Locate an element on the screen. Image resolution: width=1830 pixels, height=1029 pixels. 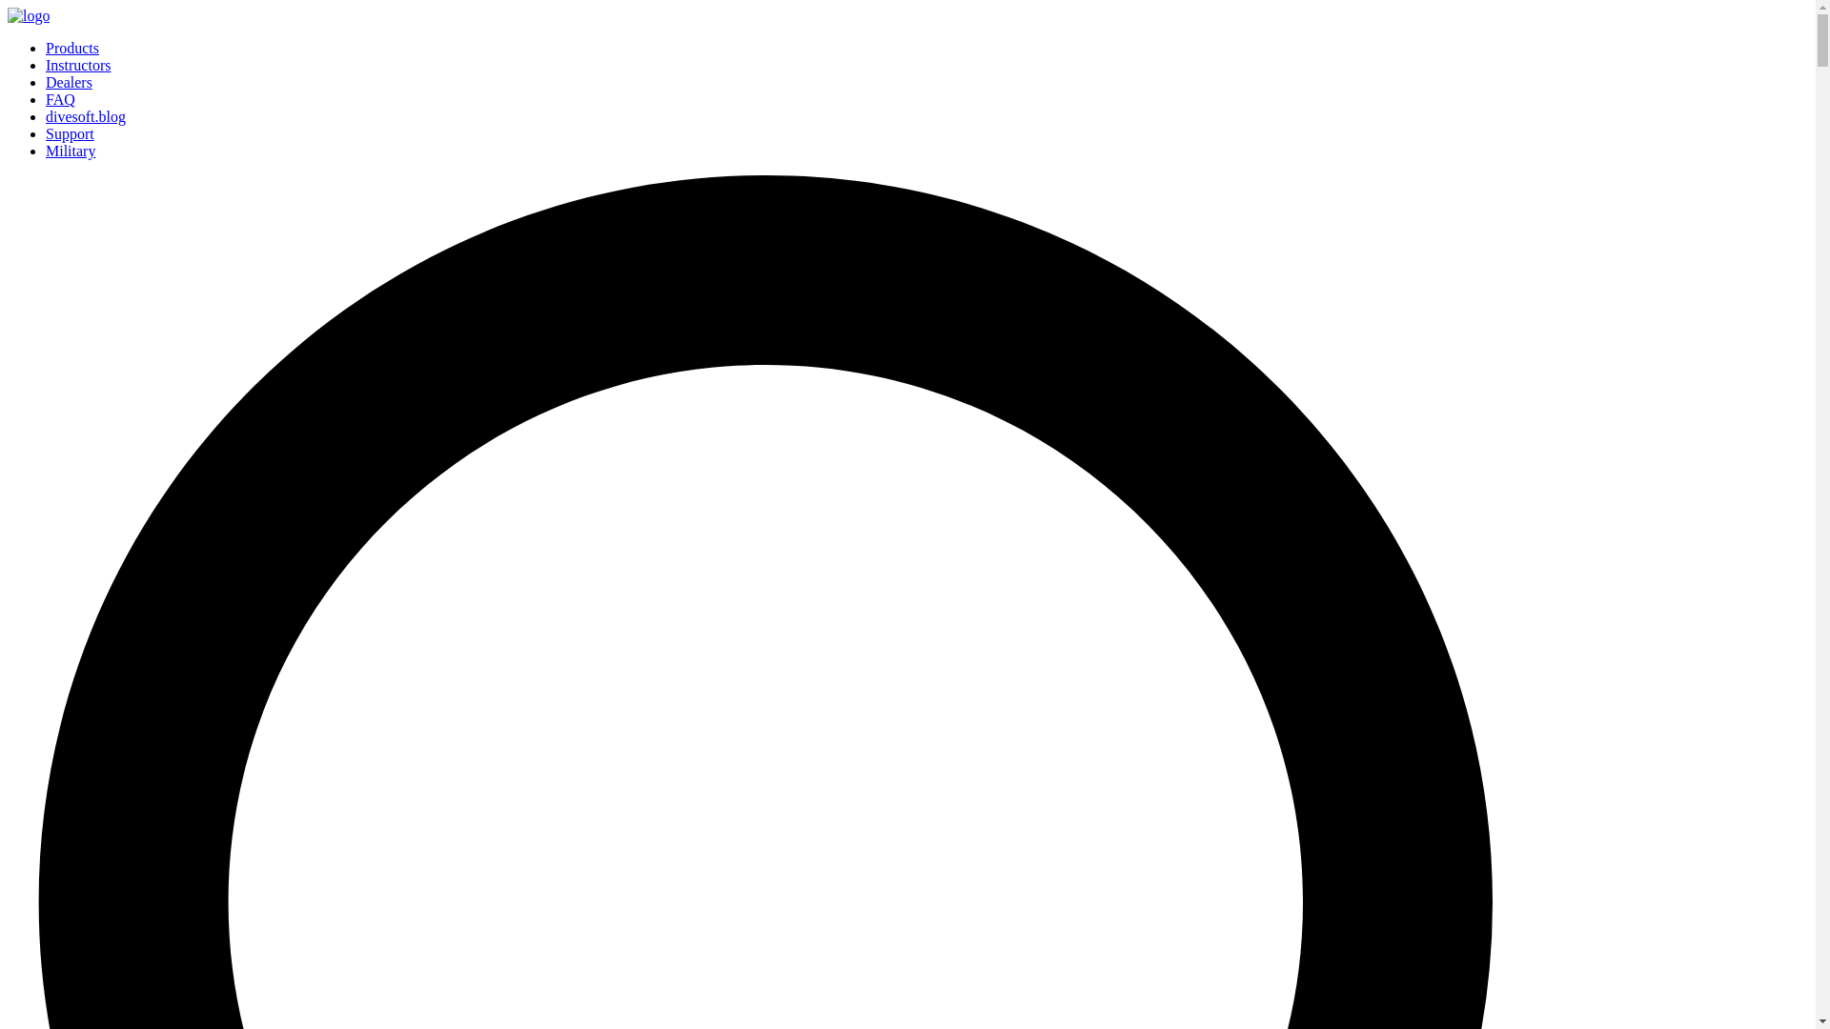
Dealers is located at coordinates (69, 82).